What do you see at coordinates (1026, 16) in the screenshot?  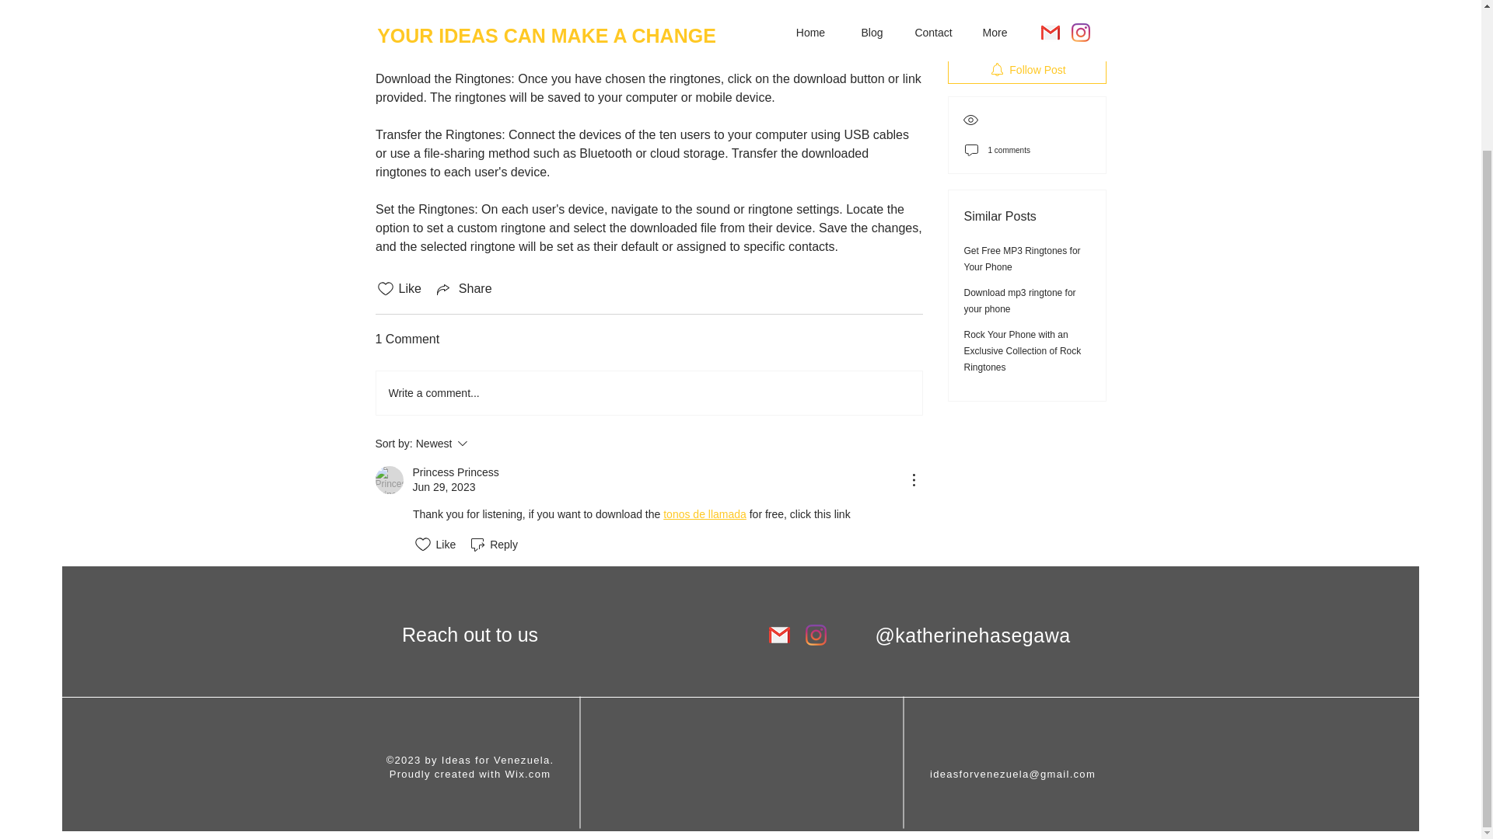 I see `in General Discussion` at bounding box center [1026, 16].